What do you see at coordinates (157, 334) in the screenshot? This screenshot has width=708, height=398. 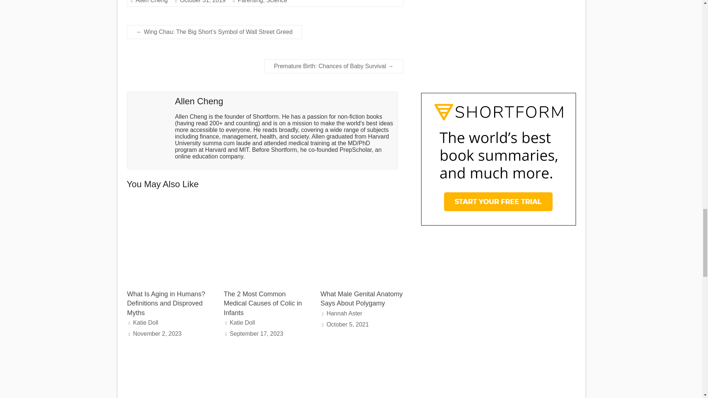 I see `November 2, 2023` at bounding box center [157, 334].